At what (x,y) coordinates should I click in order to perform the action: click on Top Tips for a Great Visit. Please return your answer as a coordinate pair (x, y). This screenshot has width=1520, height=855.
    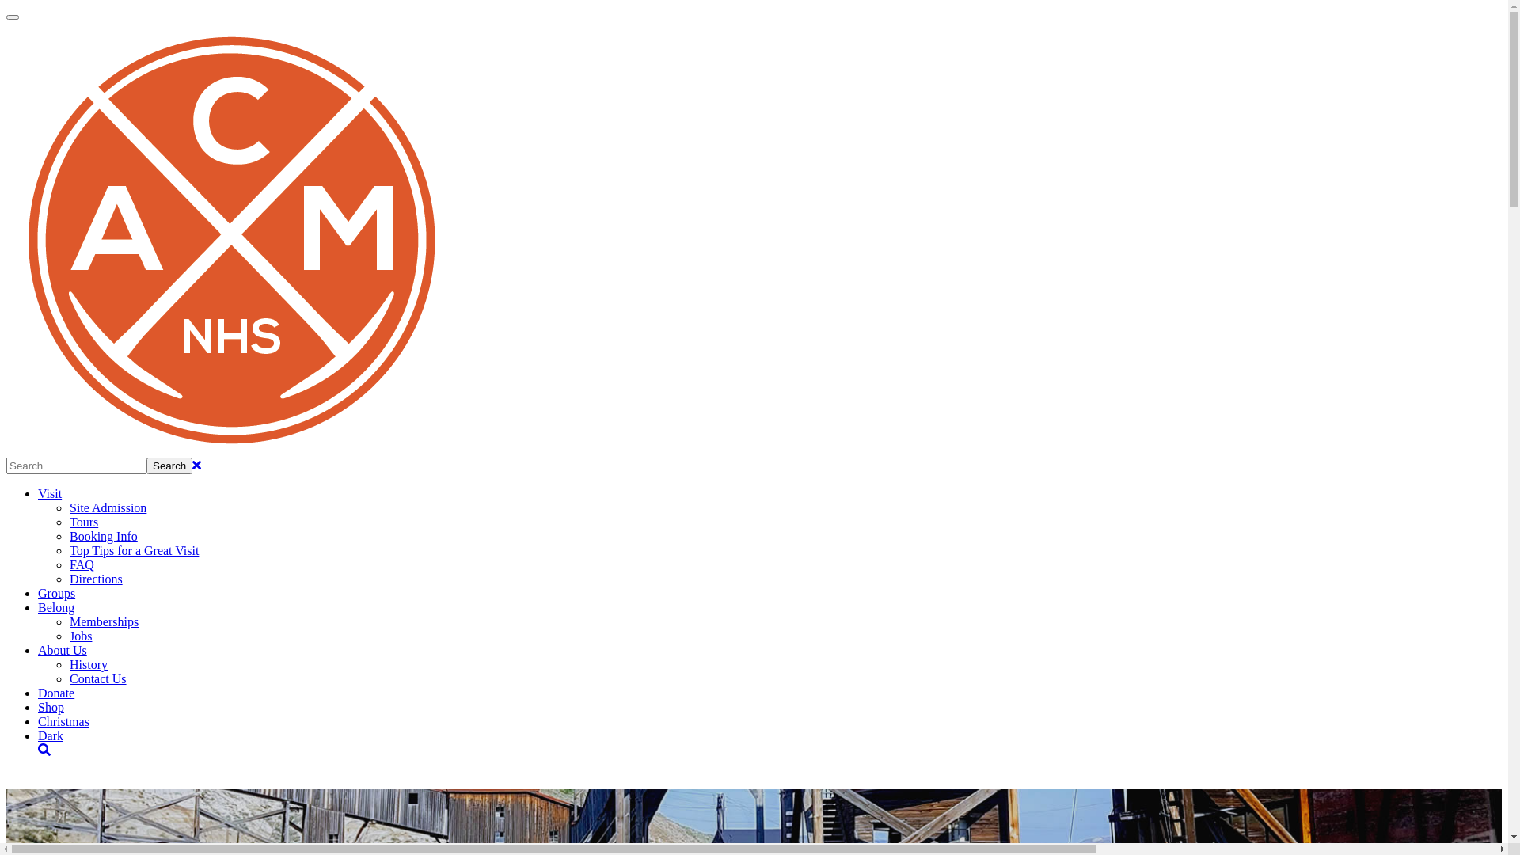
    Looking at the image, I should click on (135, 551).